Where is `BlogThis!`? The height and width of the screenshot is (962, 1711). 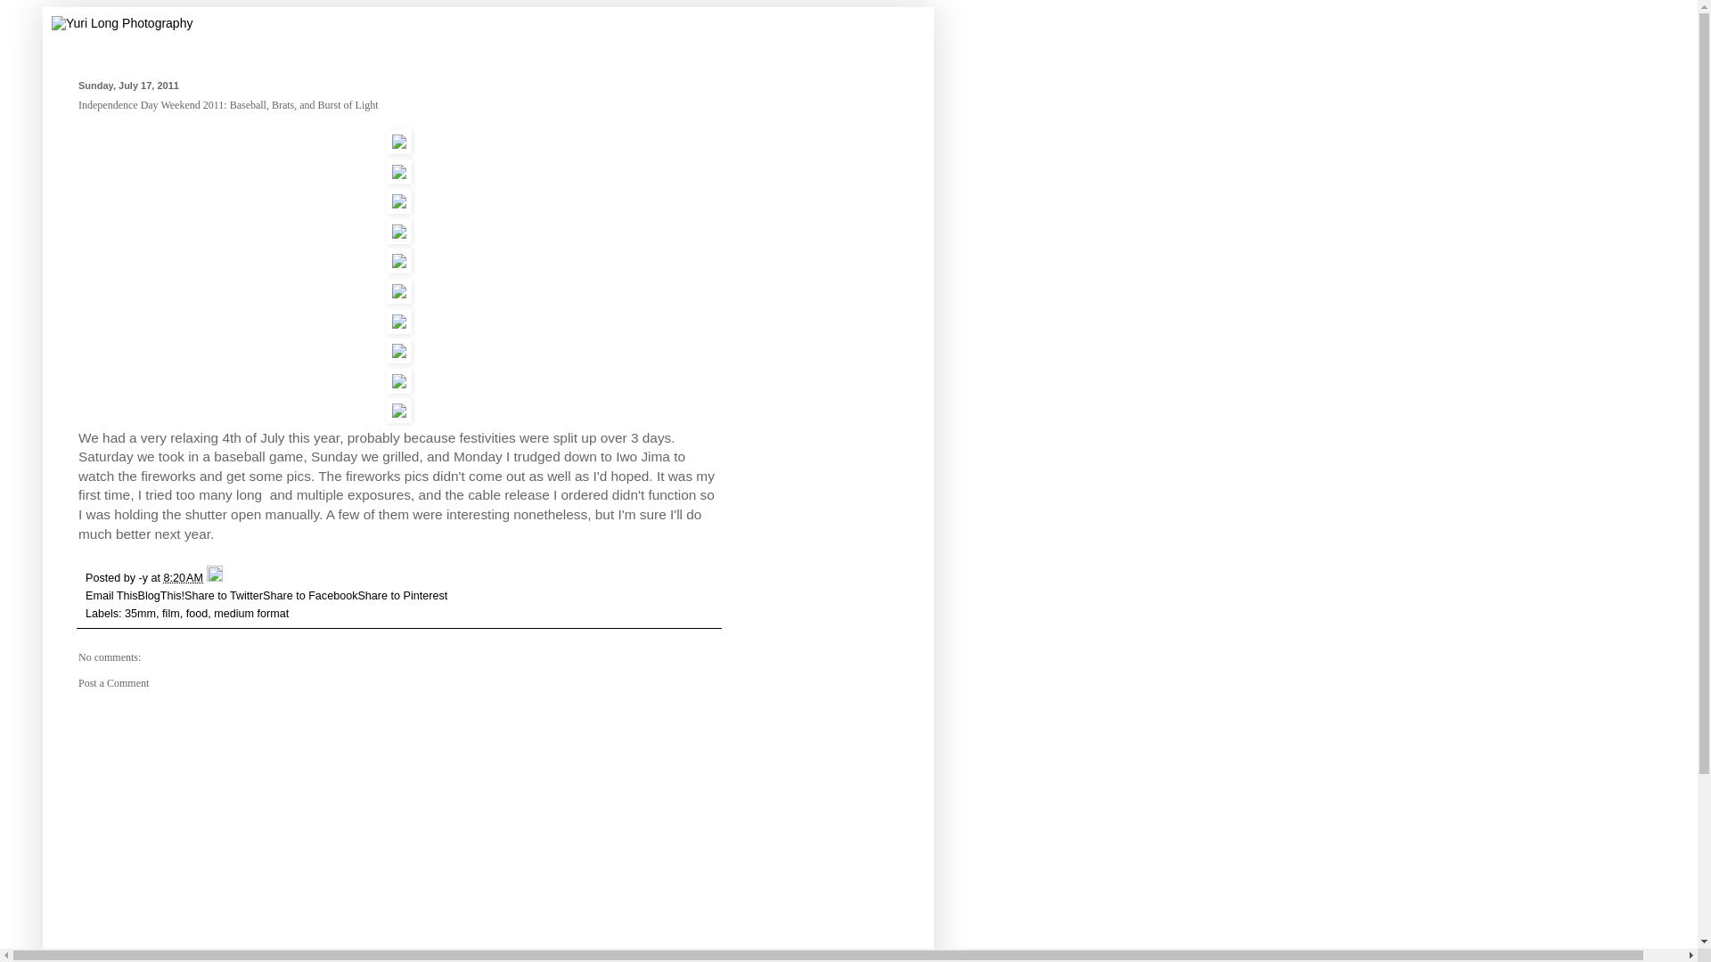
BlogThis! is located at coordinates (161, 596).